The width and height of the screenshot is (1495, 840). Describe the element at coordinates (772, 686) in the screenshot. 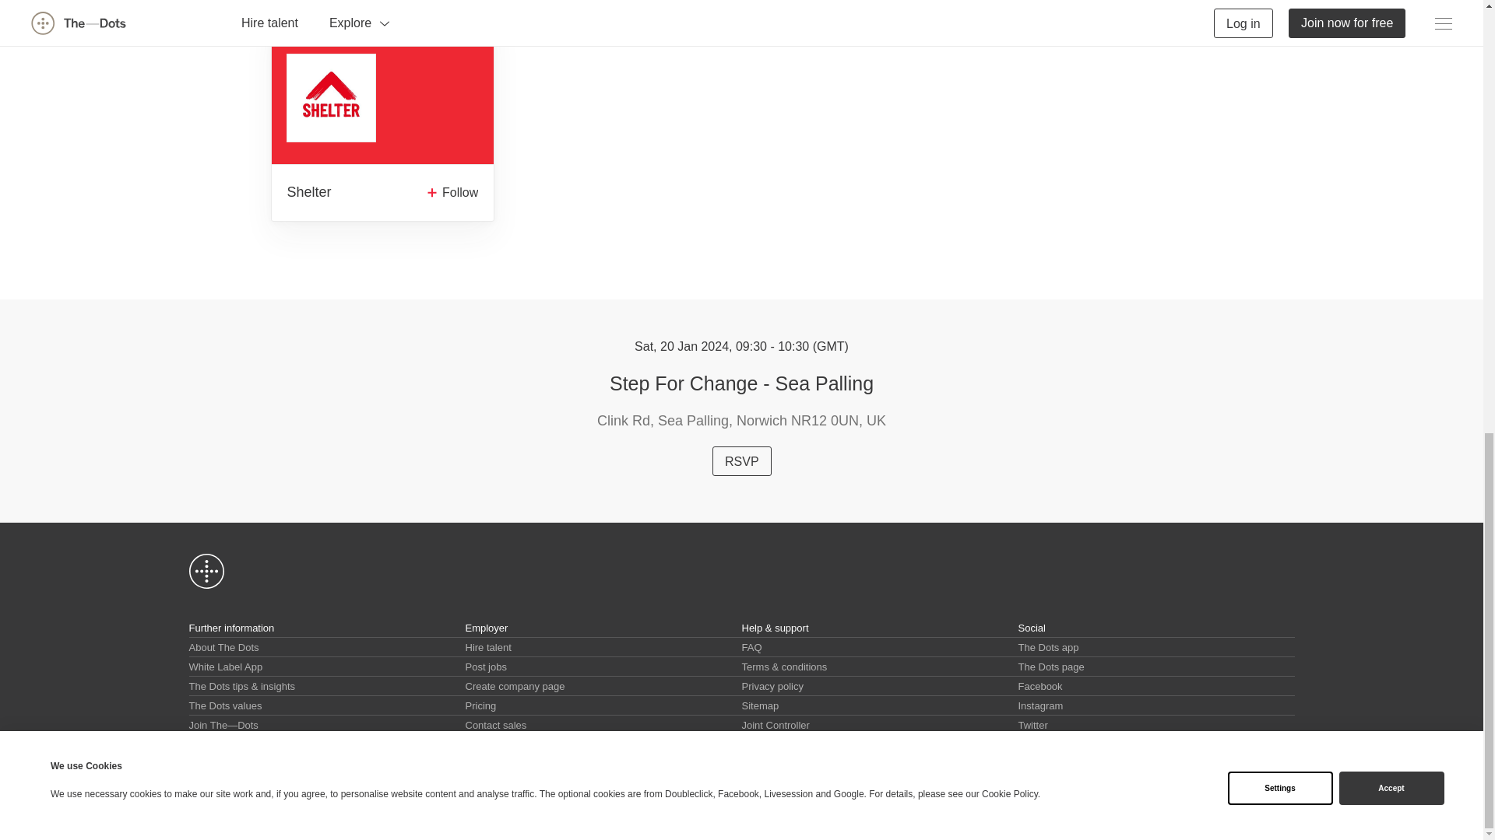

I see `Privacy policy` at that location.